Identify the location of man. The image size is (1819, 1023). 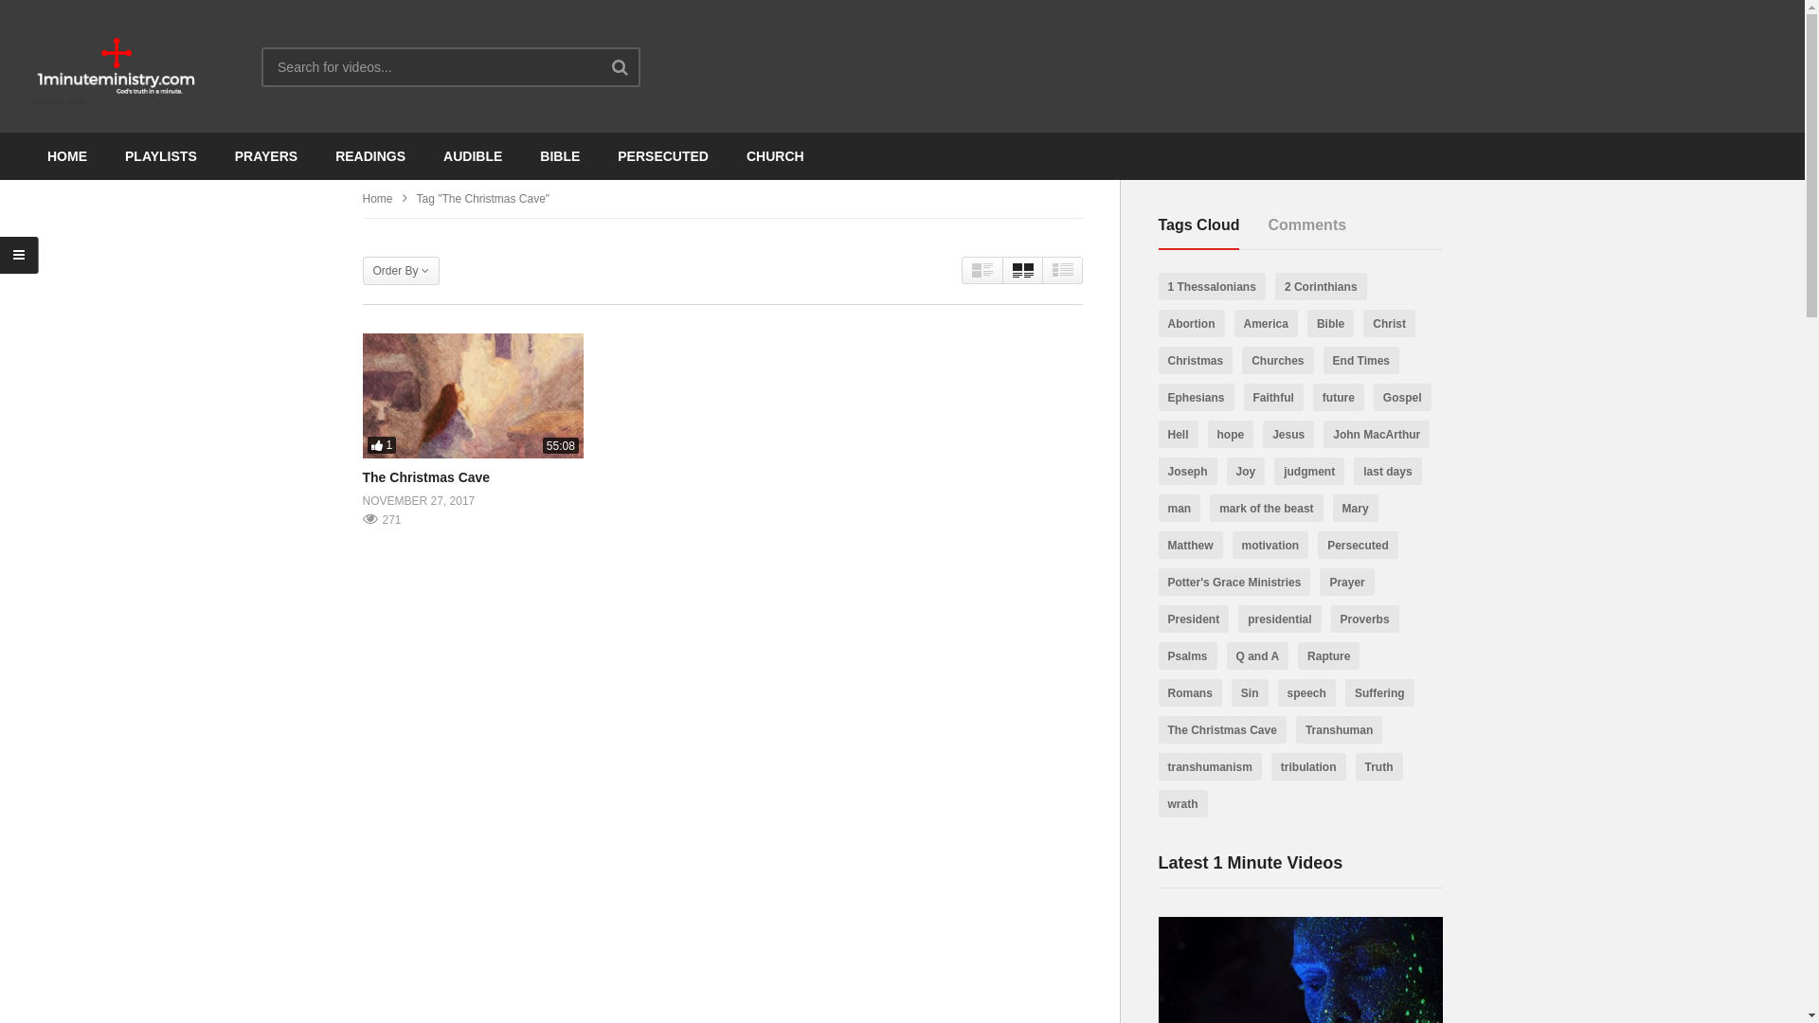
(1179, 508).